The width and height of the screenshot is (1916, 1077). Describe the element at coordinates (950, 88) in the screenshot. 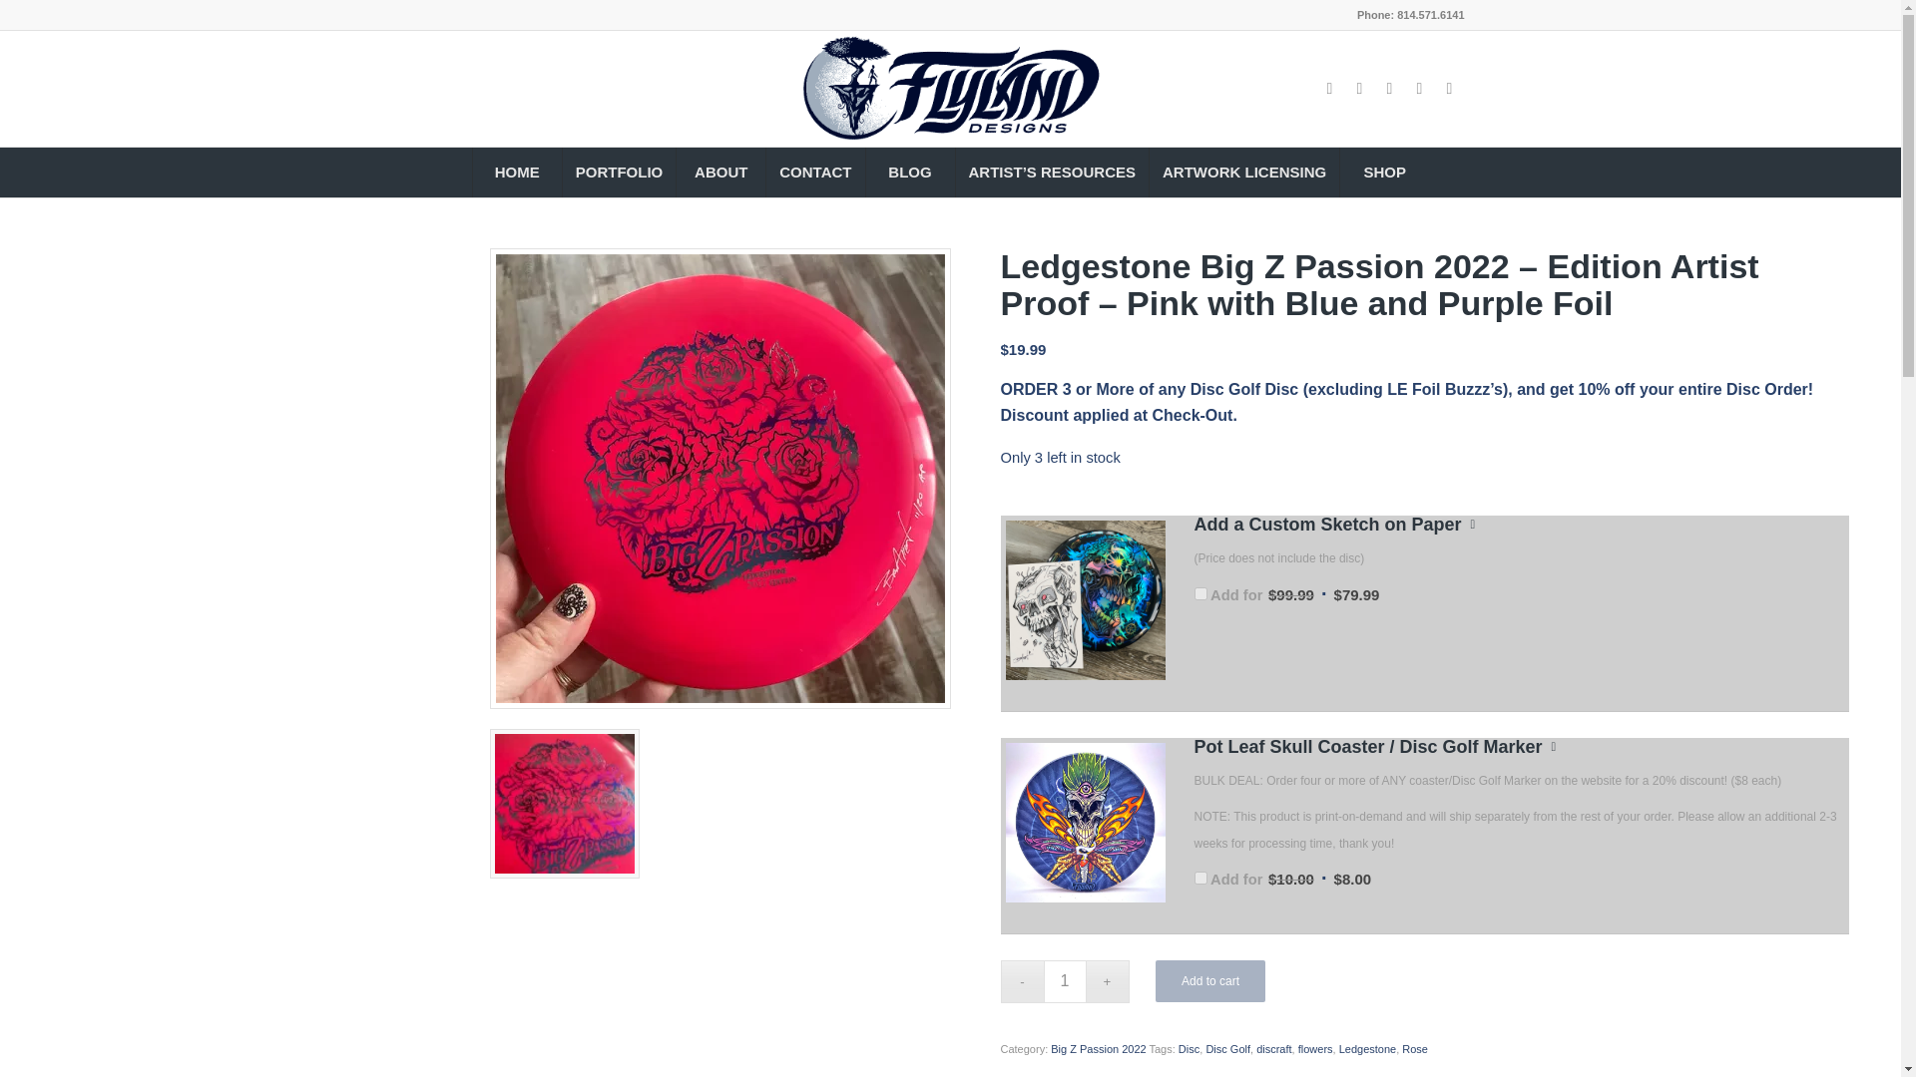

I see `FlyLand-Designs-Web-Logo` at that location.